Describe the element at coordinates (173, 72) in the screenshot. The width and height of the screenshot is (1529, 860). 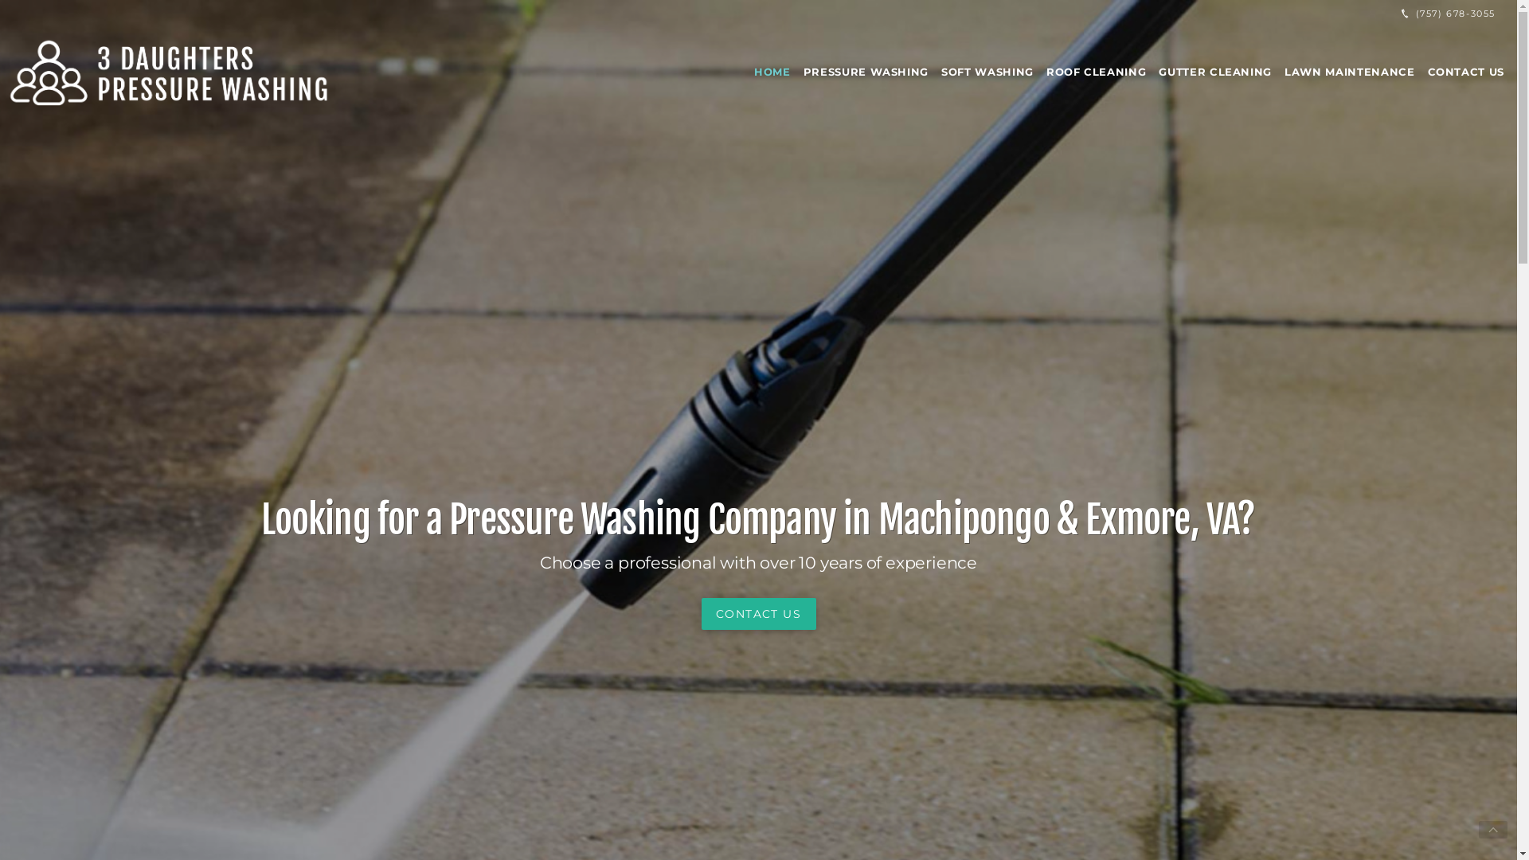
I see `3 Daughters Pressure Washing` at that location.